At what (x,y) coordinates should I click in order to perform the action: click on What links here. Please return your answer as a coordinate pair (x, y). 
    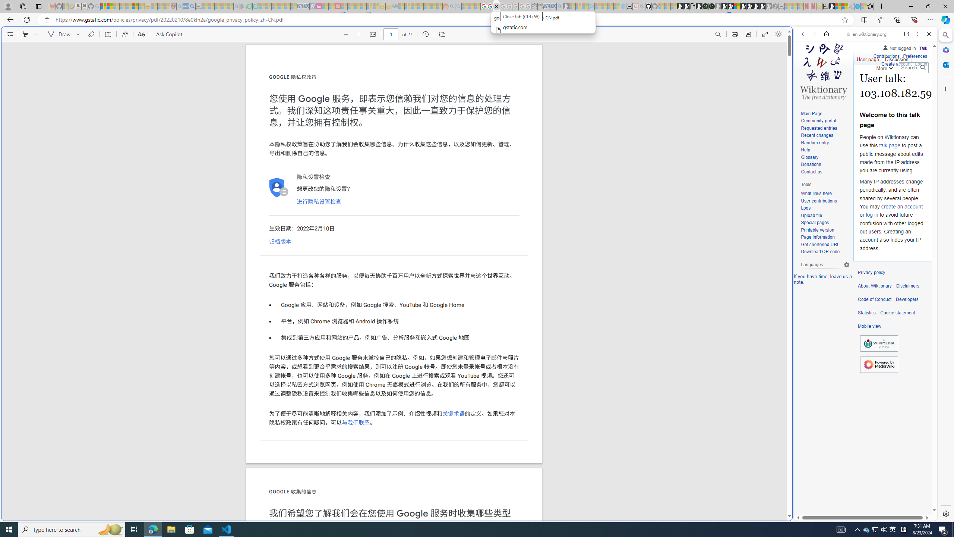
    Looking at the image, I should click on (825, 194).